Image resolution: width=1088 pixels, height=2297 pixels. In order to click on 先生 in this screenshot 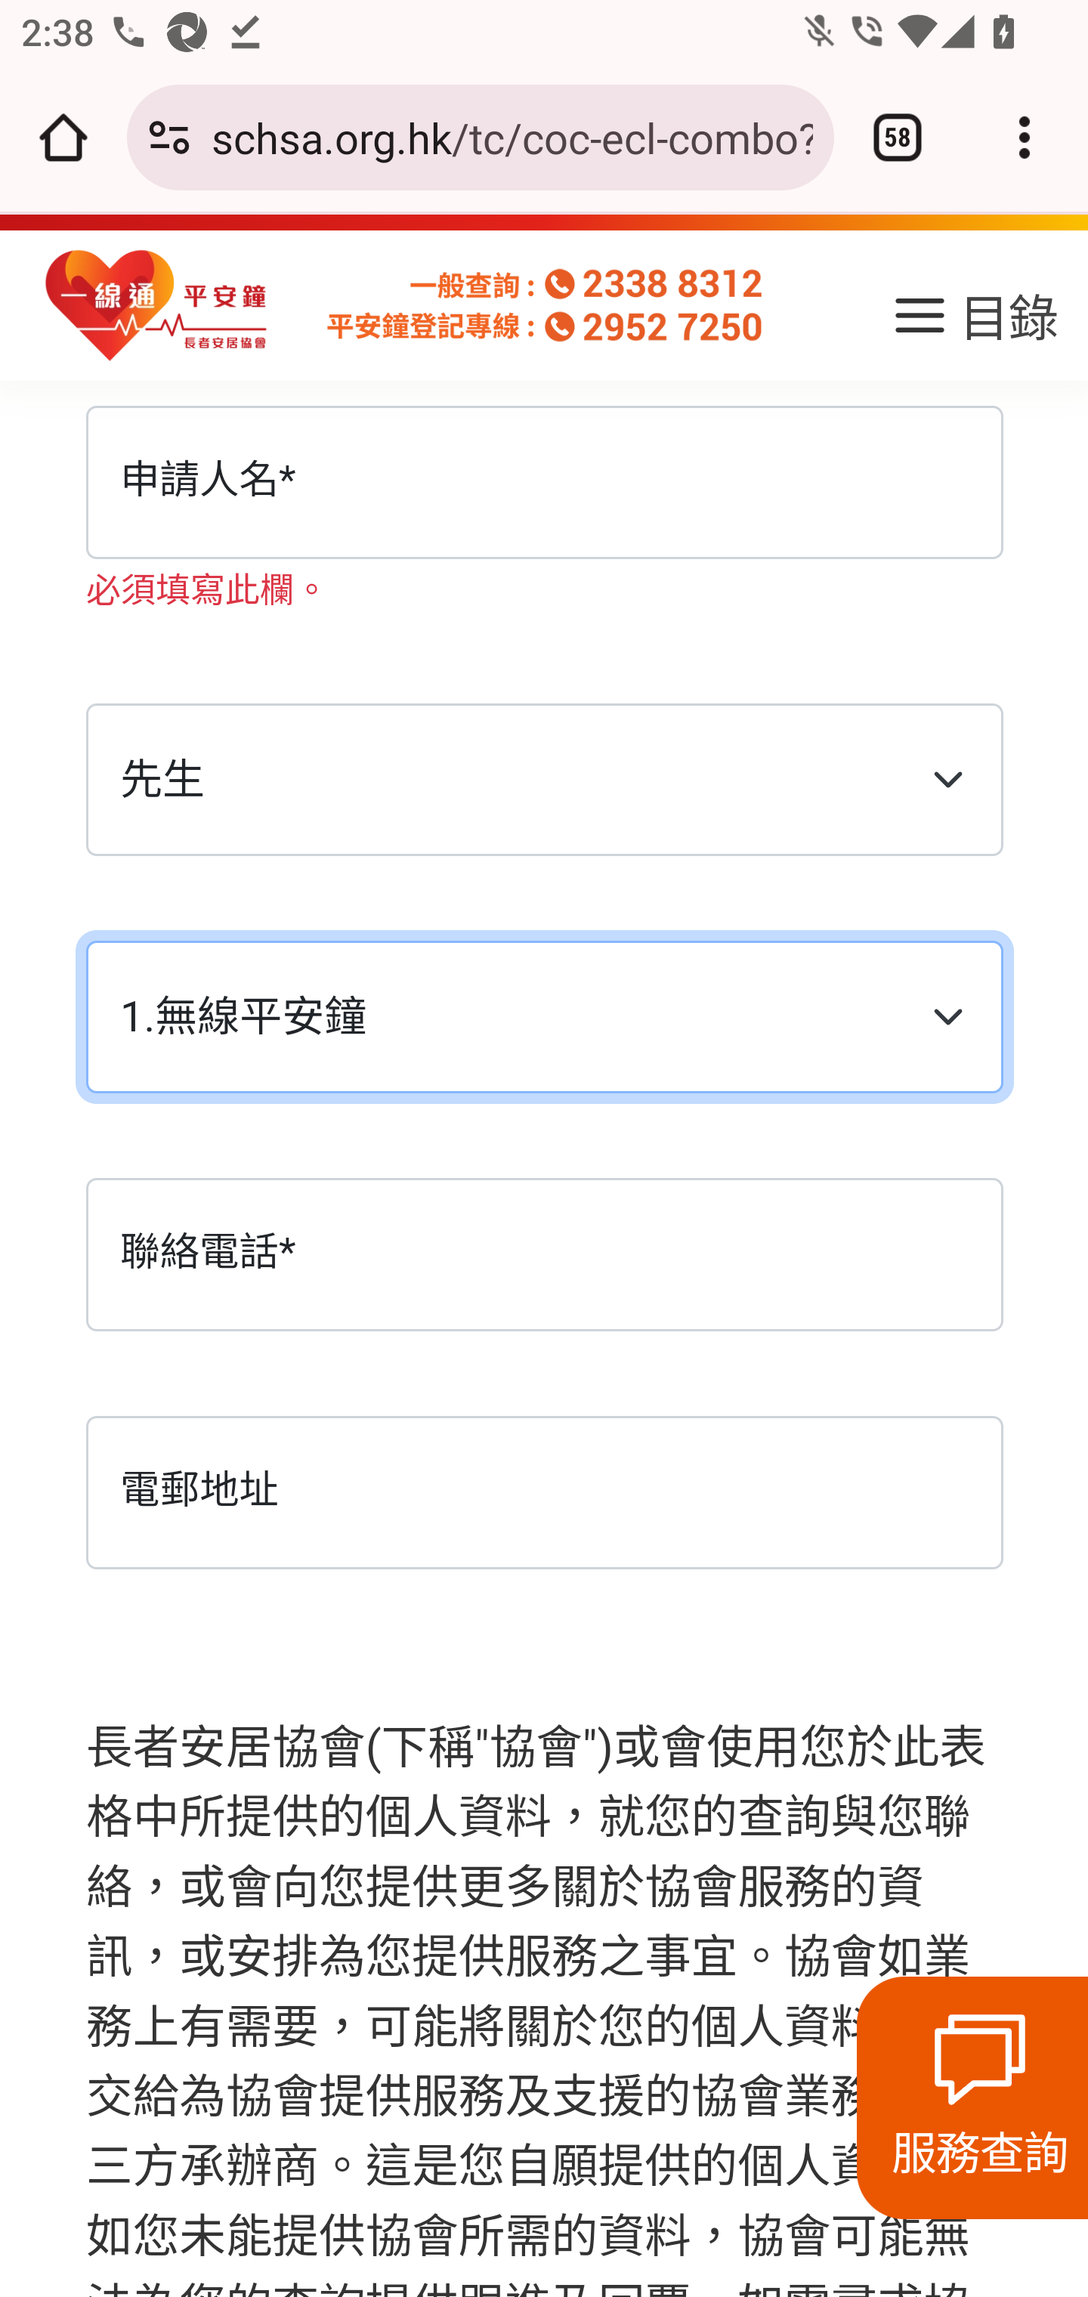, I will do `click(545, 781)`.